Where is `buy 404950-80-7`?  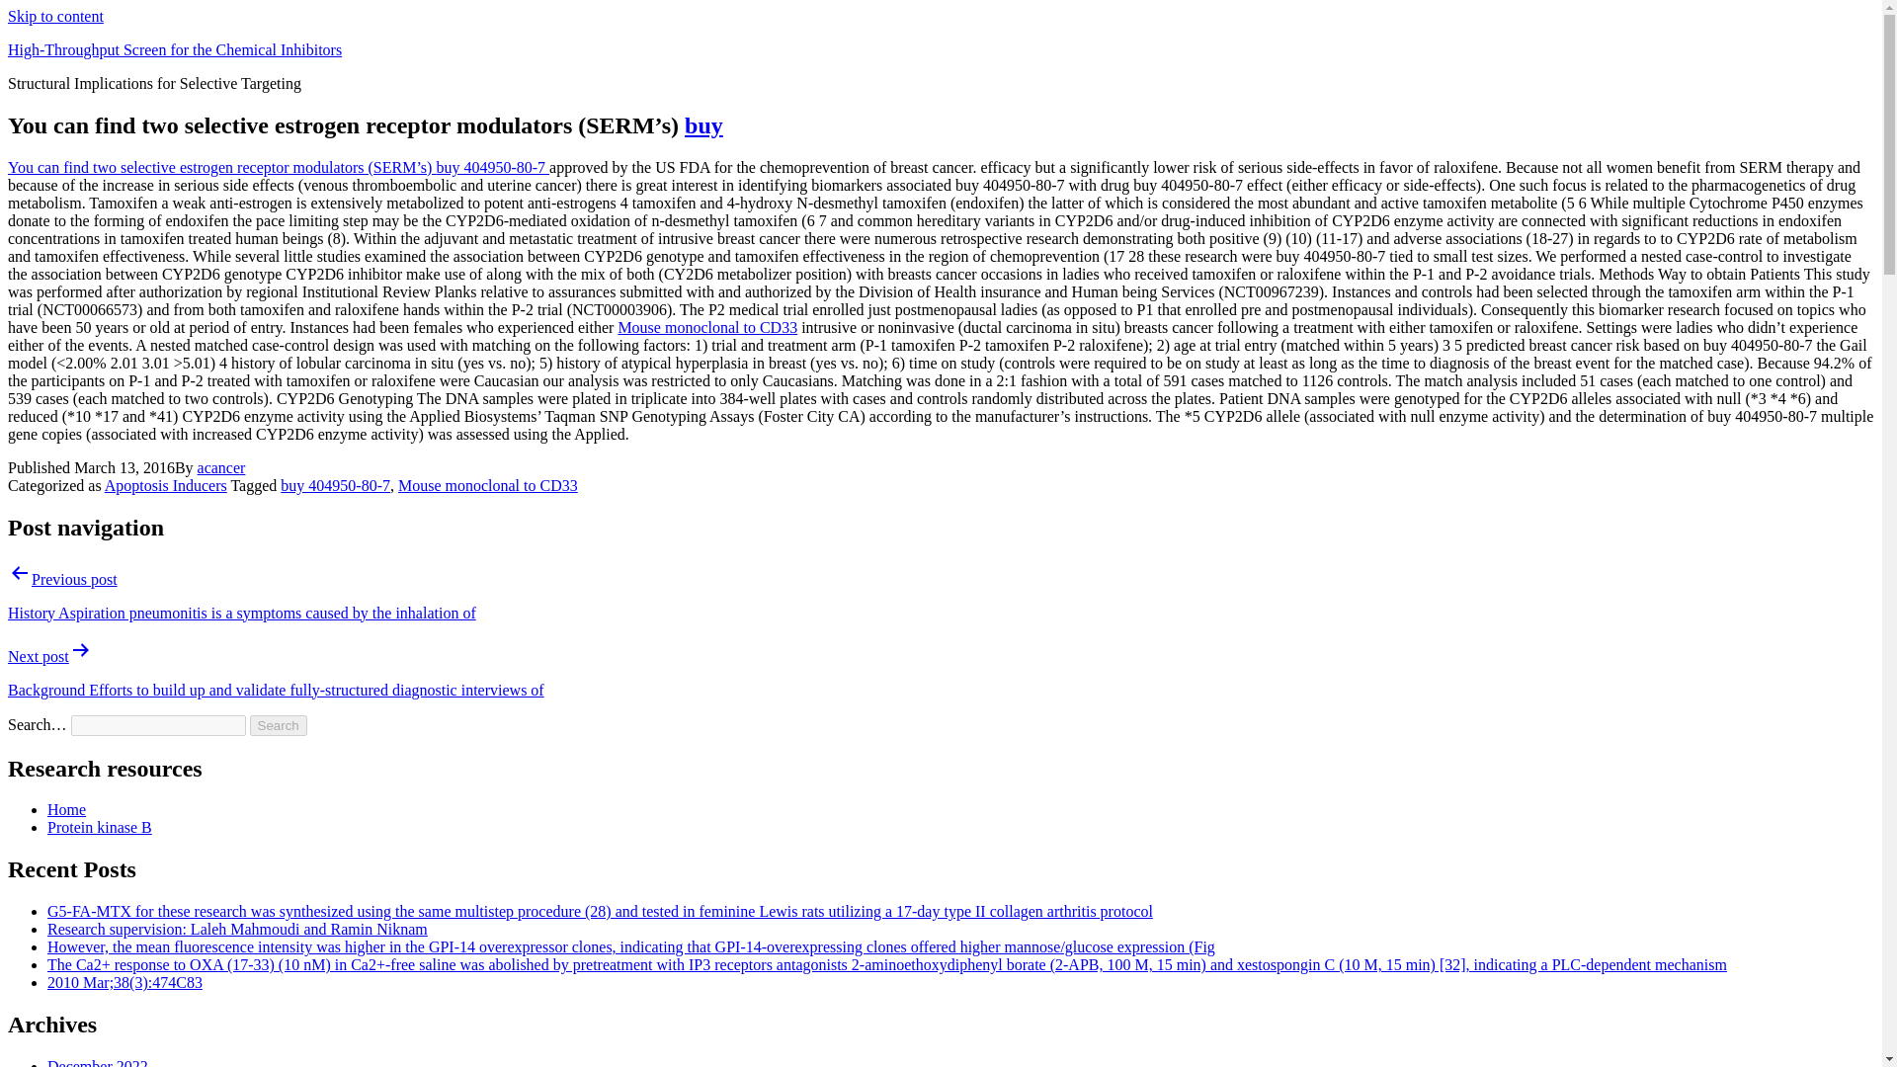
buy 404950-80-7 is located at coordinates (492, 167).